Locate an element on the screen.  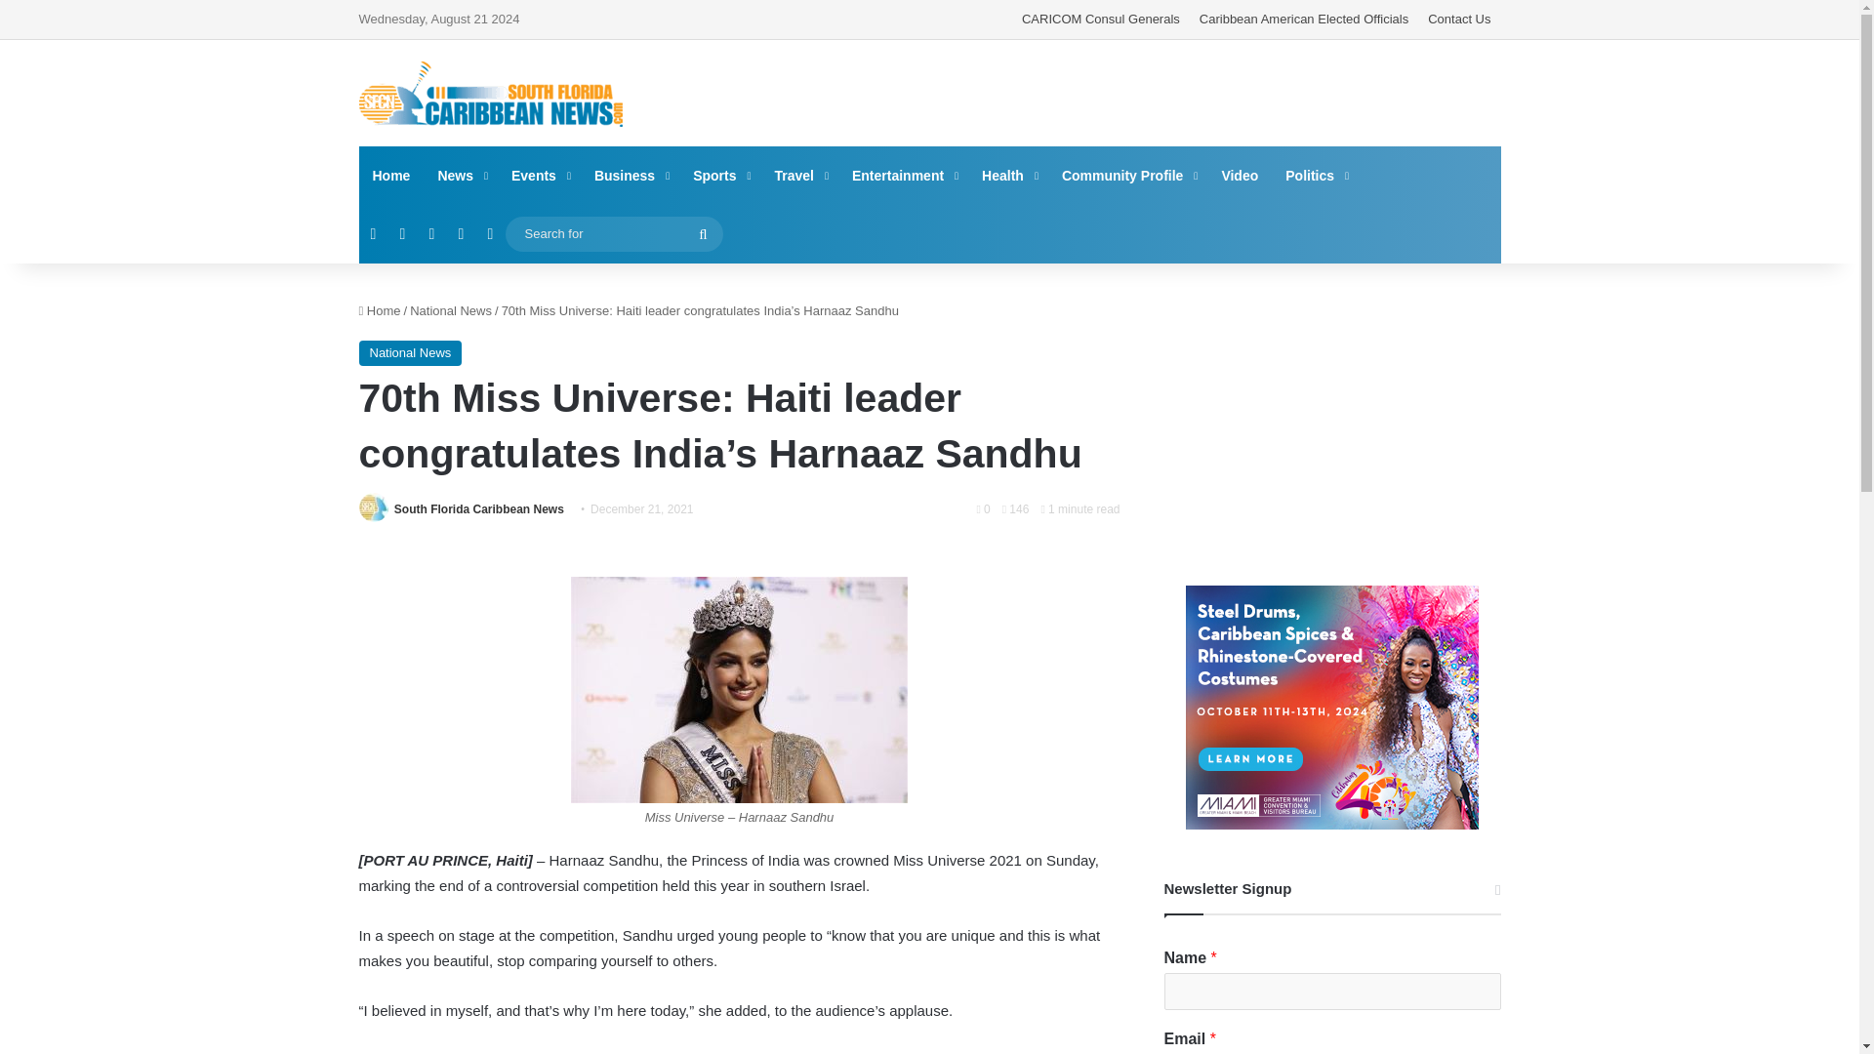
3rd party ad content is located at coordinates (1124, 92).